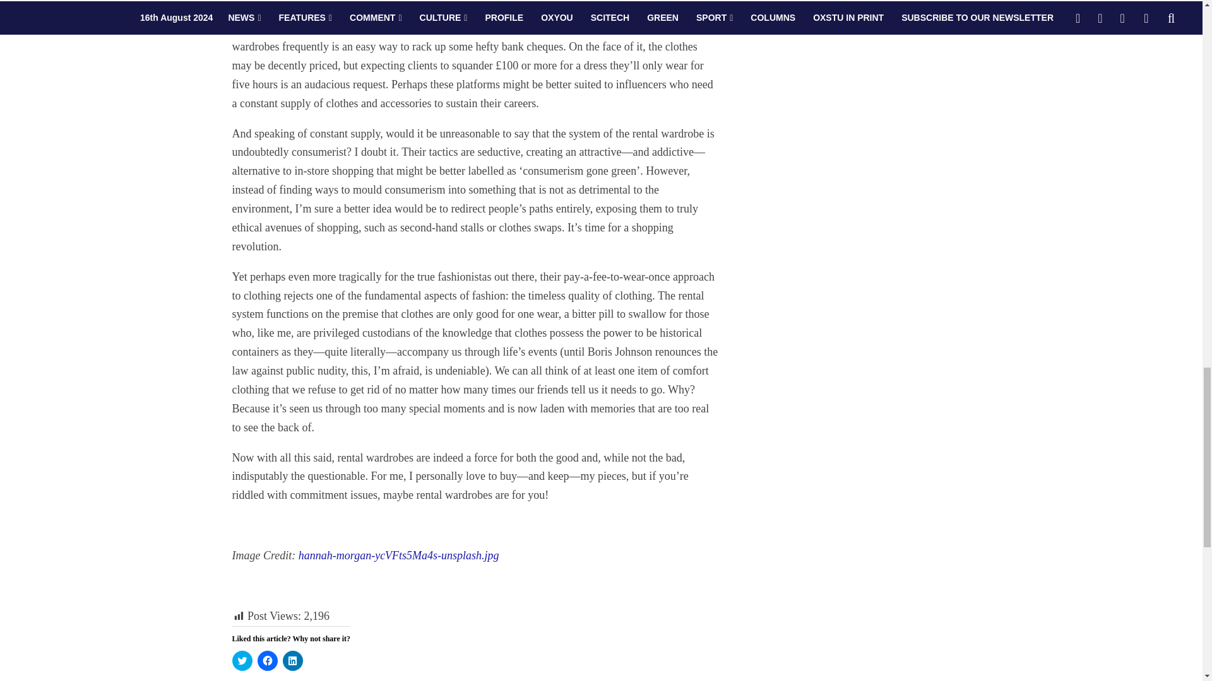  I want to click on Click to share on Twitter, so click(242, 661).